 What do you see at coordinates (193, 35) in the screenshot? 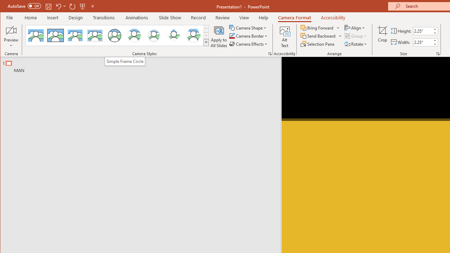
I see `Center Shadow Hexagon` at bounding box center [193, 35].